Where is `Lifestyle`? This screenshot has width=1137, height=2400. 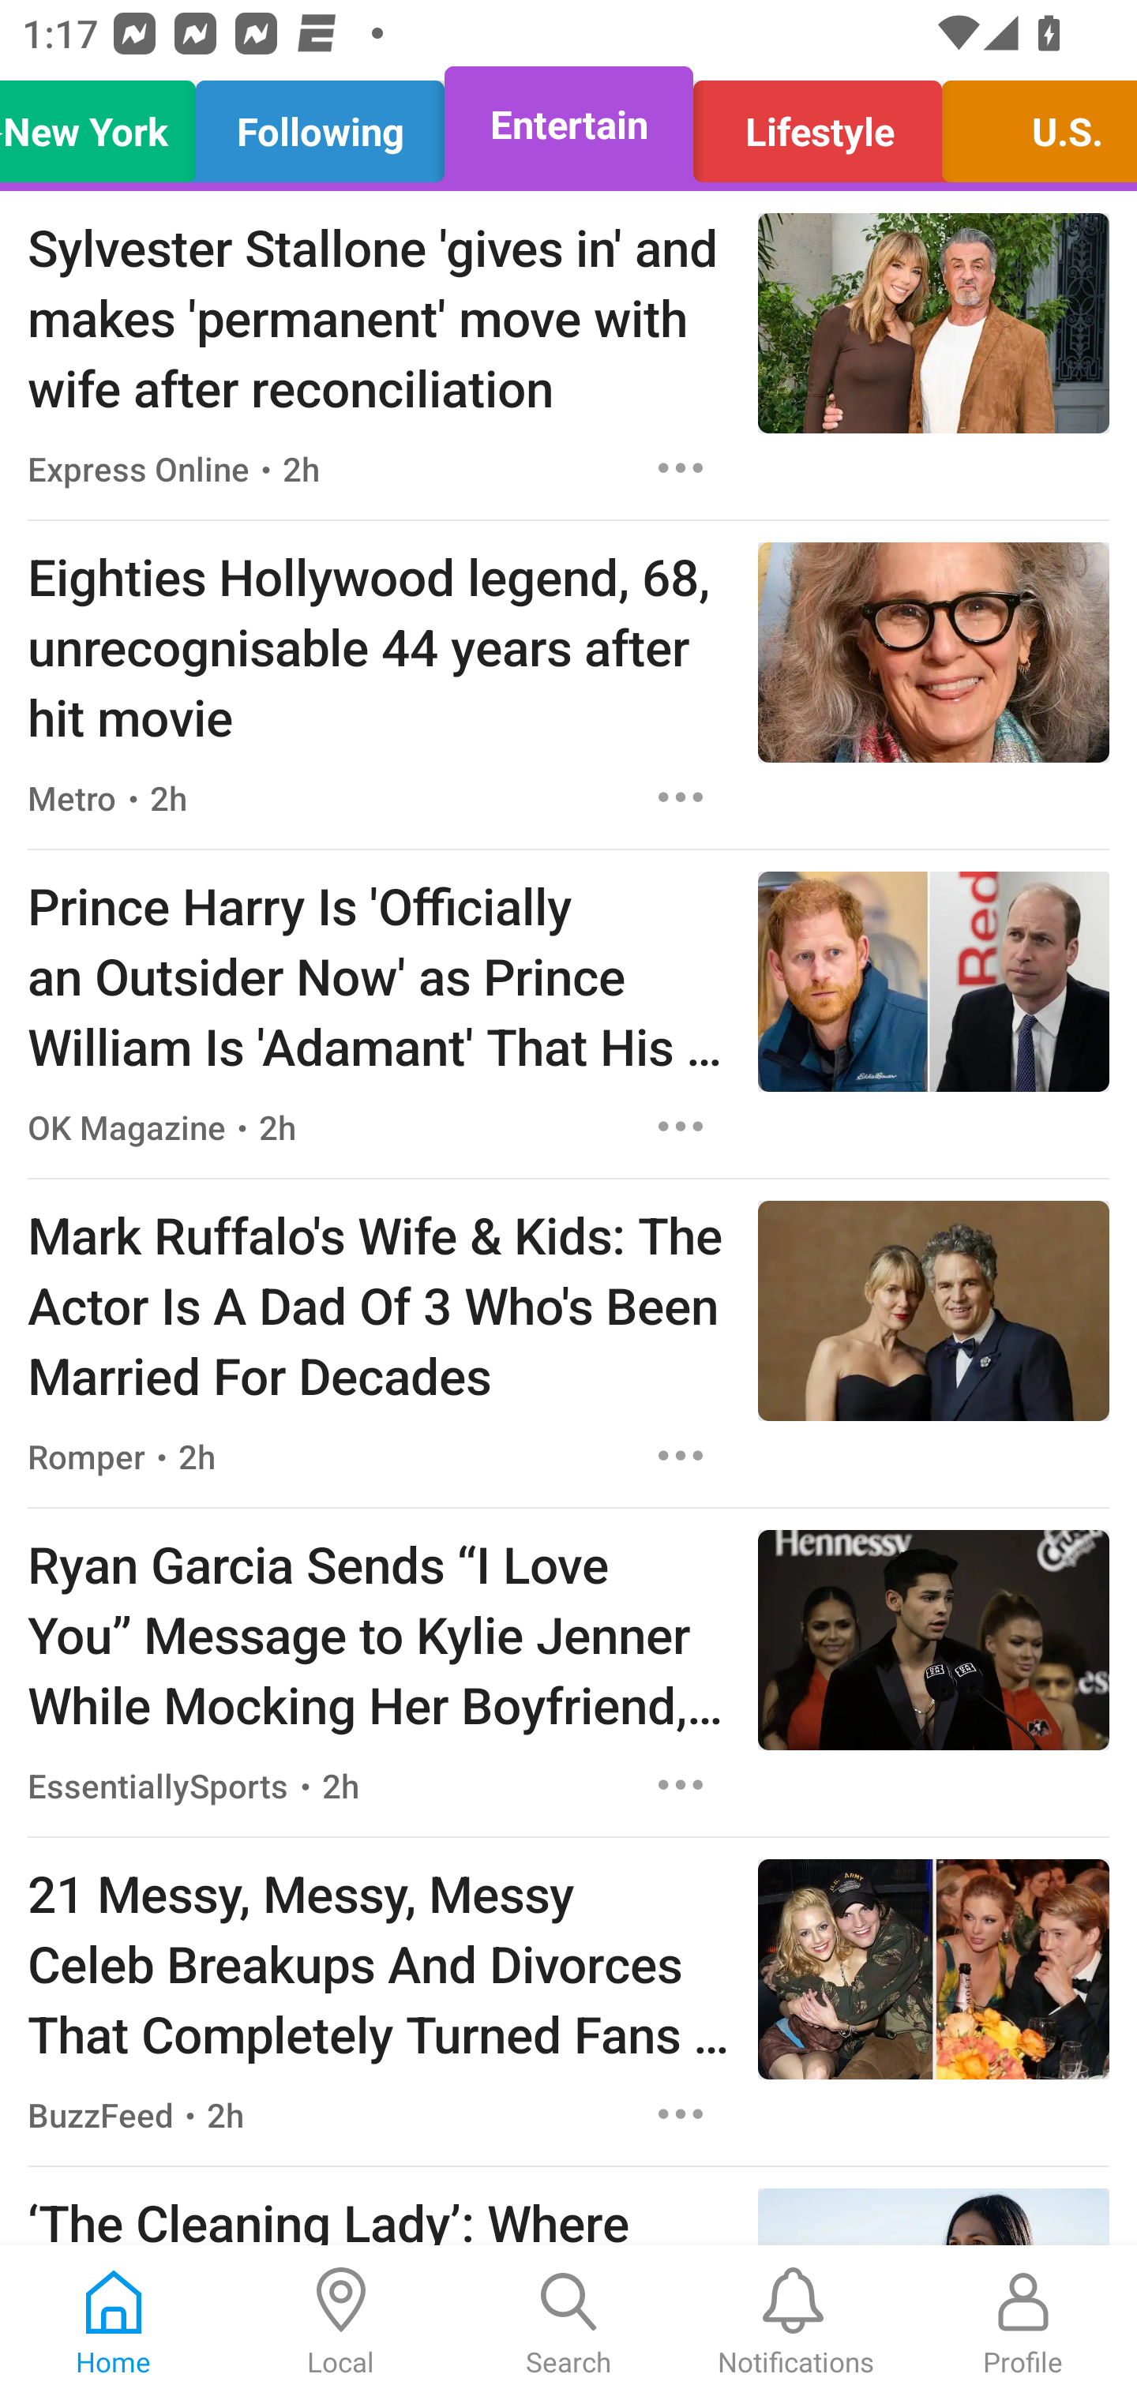
Lifestyle is located at coordinates (816, 125).